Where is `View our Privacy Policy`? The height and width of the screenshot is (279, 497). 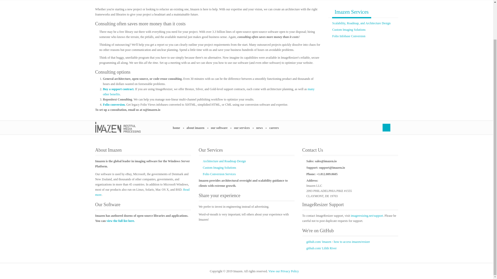
View our Privacy Policy is located at coordinates (284, 271).